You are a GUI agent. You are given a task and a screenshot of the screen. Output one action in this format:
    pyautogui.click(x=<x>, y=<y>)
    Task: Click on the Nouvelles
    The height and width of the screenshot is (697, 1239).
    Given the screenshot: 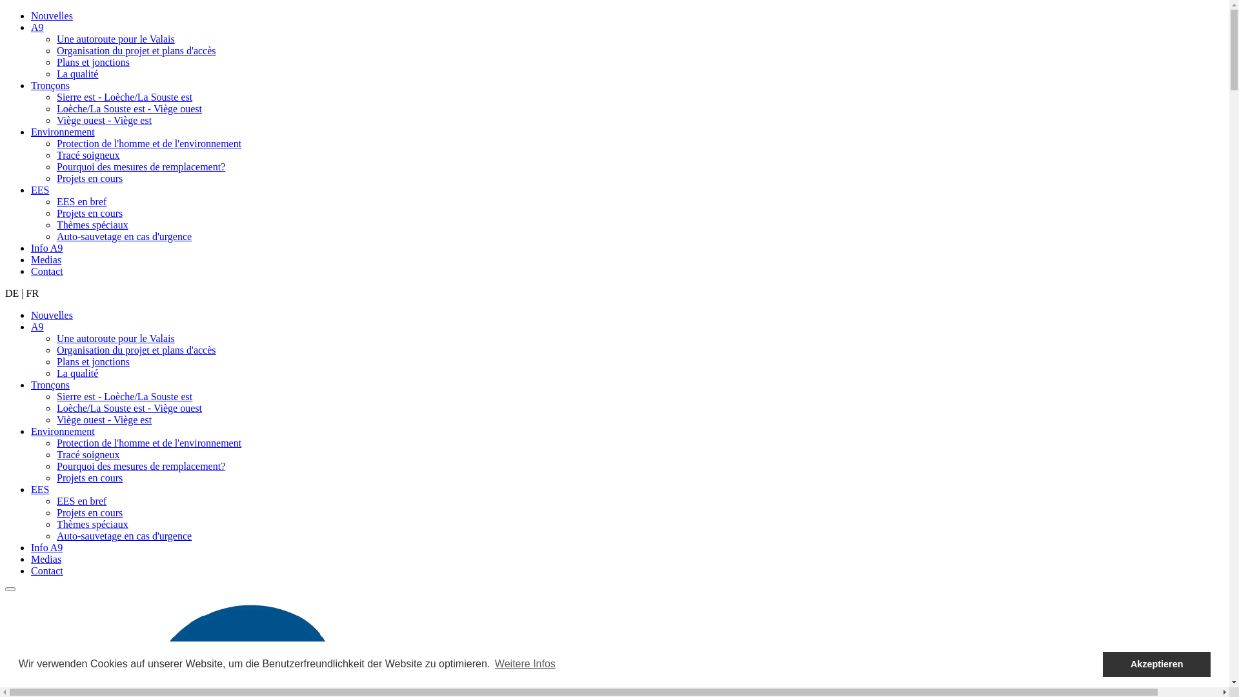 What is the action you would take?
    pyautogui.click(x=52, y=315)
    